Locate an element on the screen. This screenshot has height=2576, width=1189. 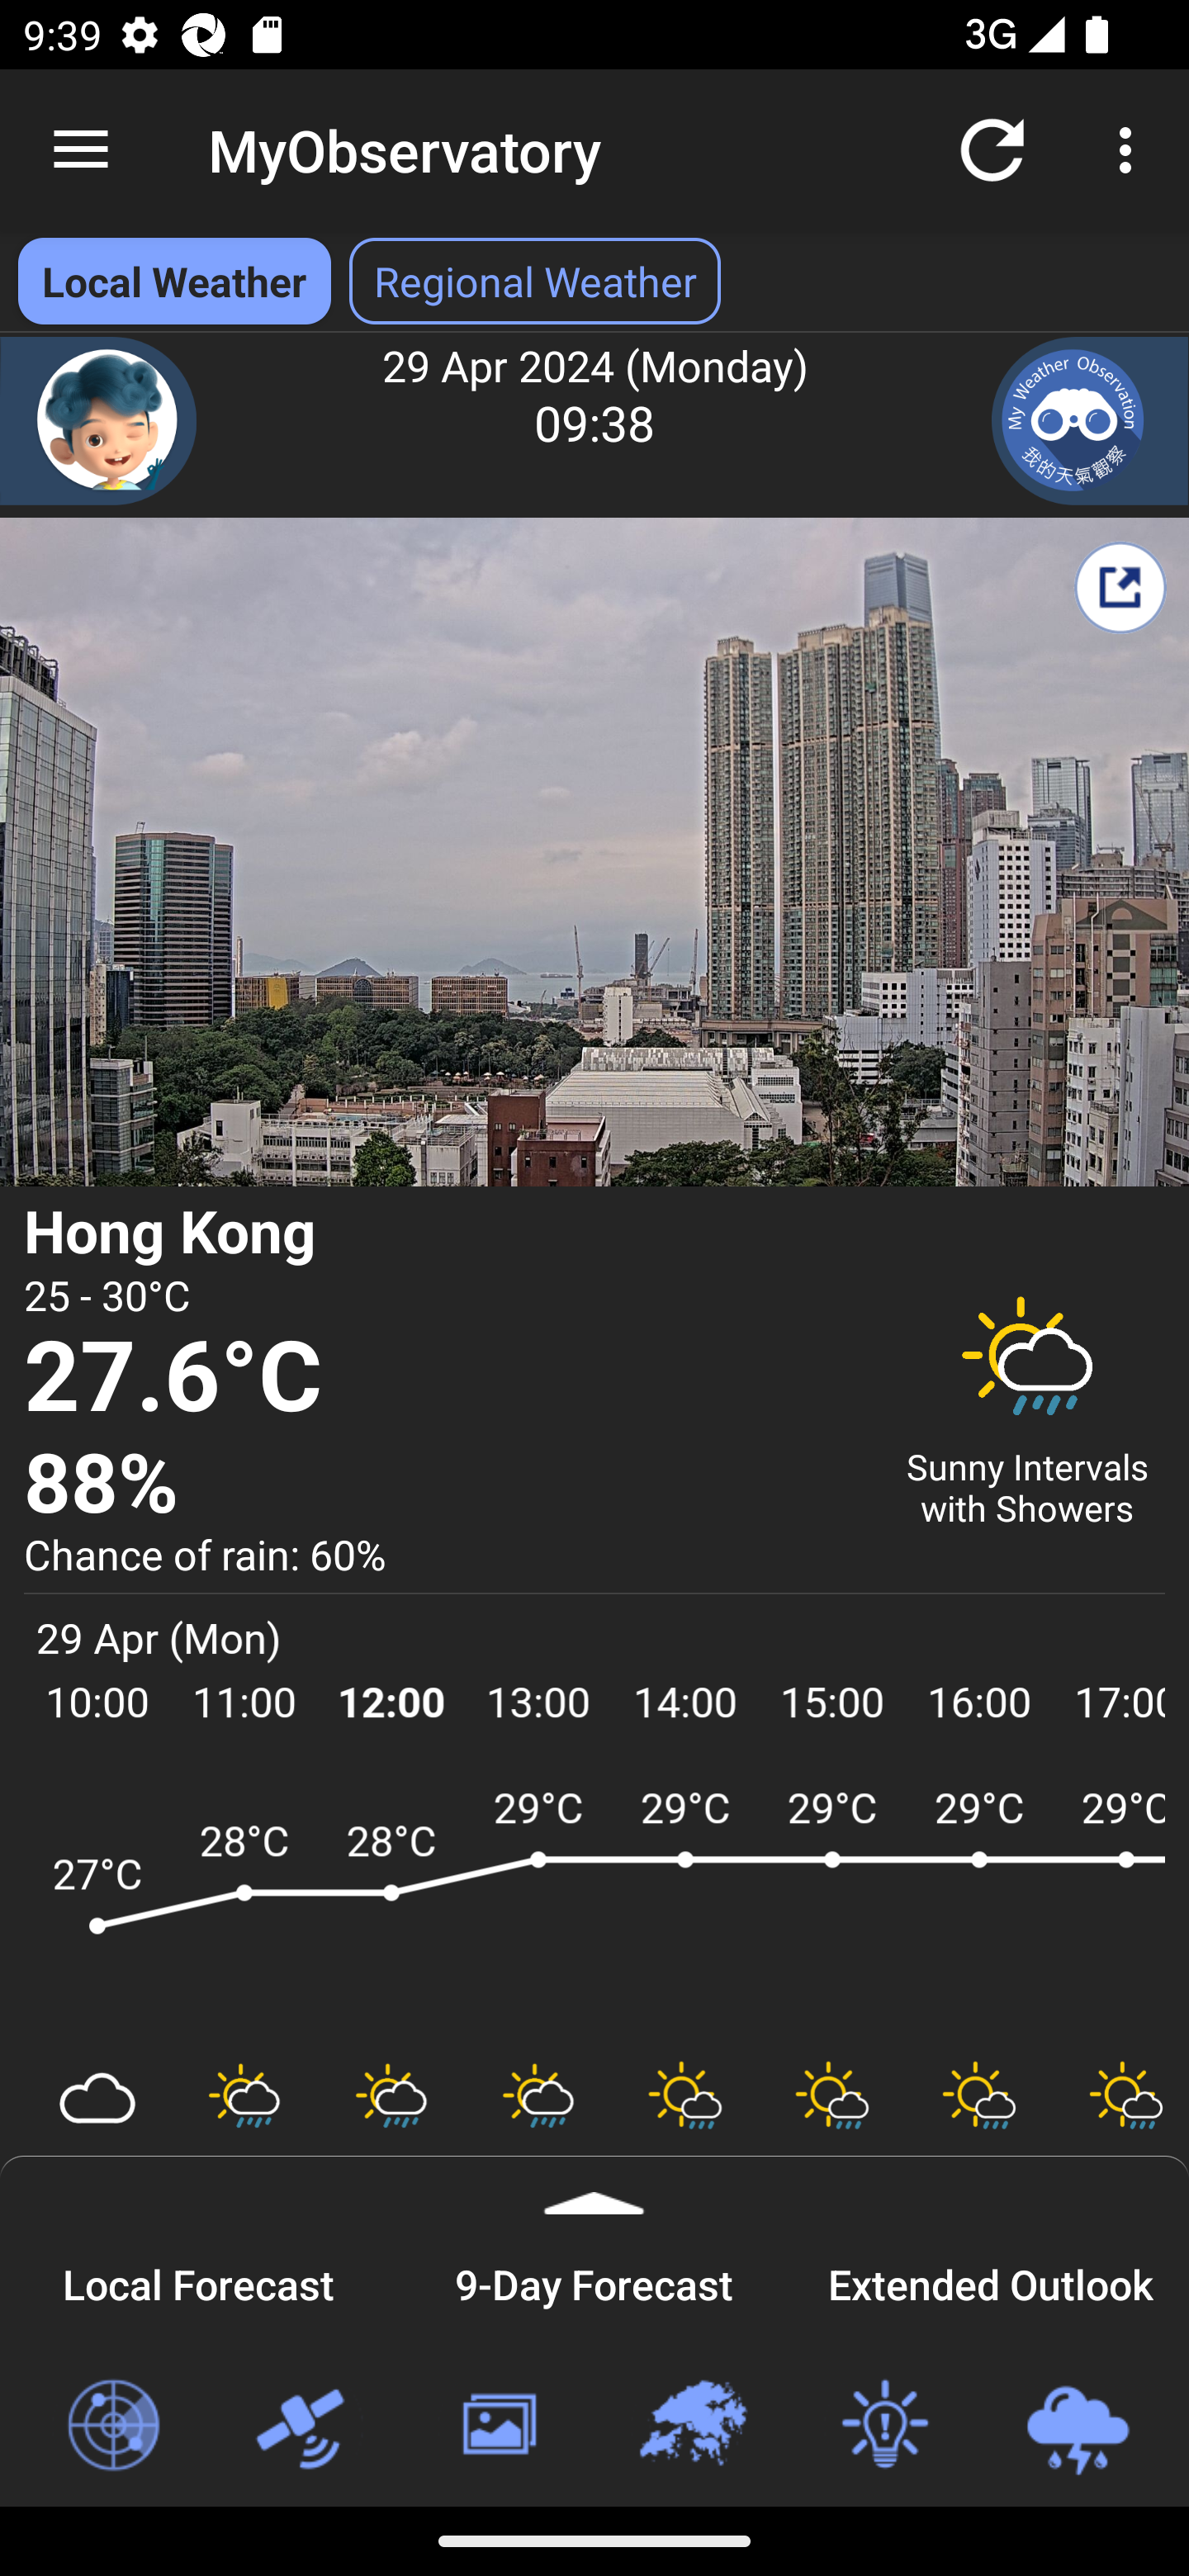
Navigate up is located at coordinates (81, 150).